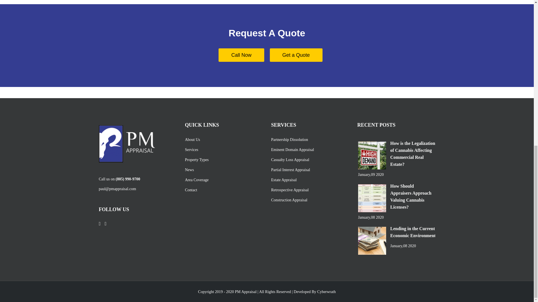 Image resolution: width=538 pixels, height=302 pixels. What do you see at coordinates (222, 190) in the screenshot?
I see `Contact` at bounding box center [222, 190].